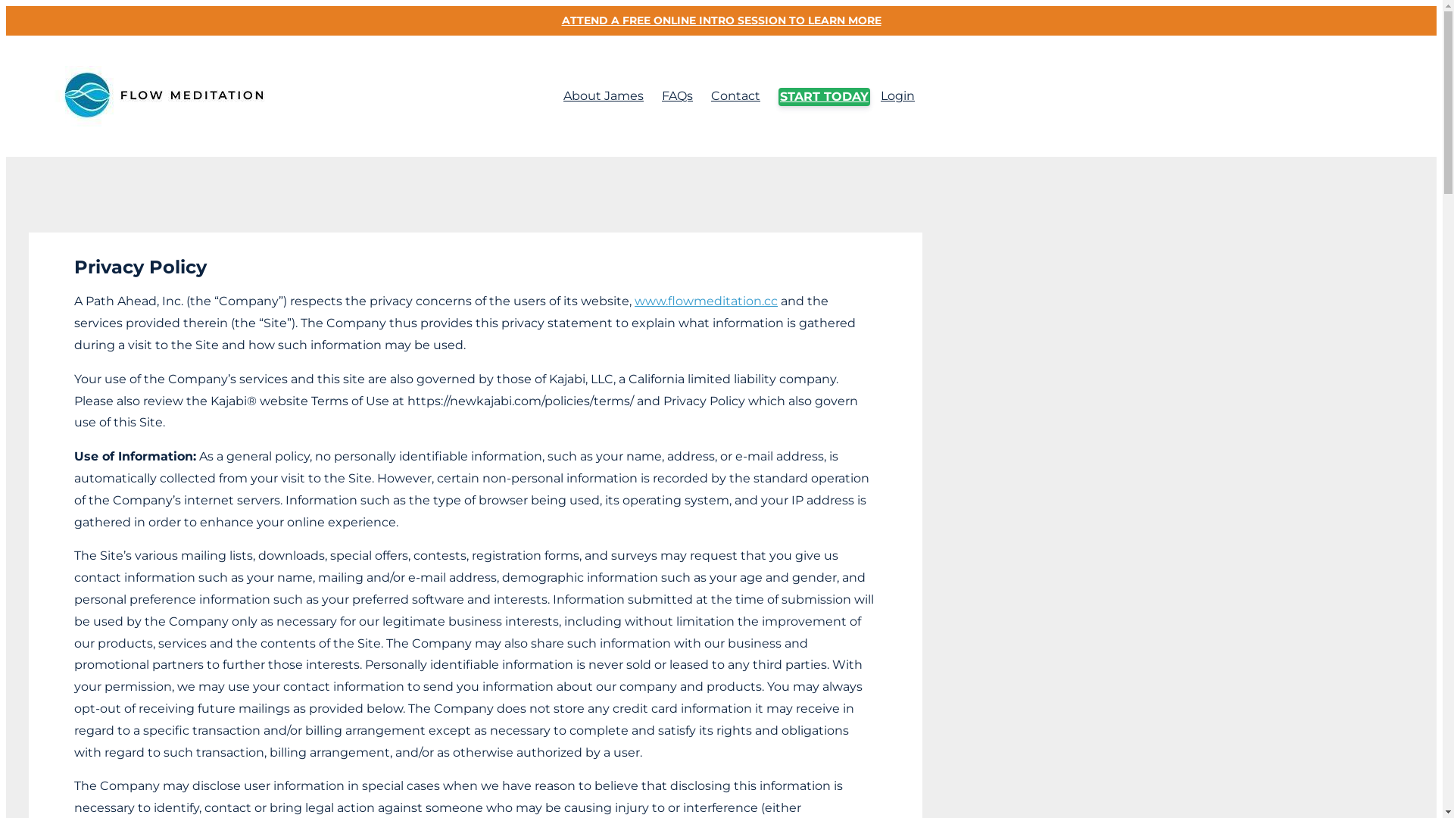 This screenshot has width=1454, height=818. I want to click on Login, so click(898, 96).